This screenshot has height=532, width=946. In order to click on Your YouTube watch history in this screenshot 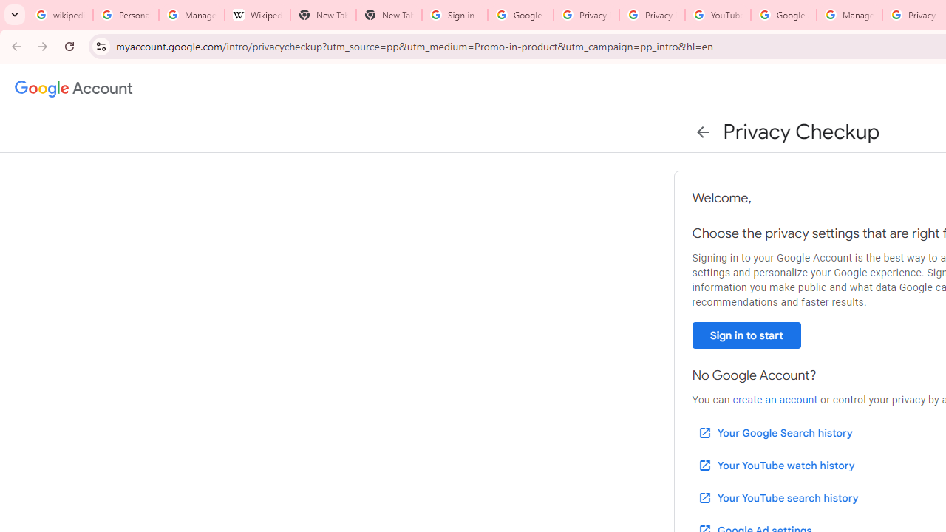, I will do `click(776, 465)`.